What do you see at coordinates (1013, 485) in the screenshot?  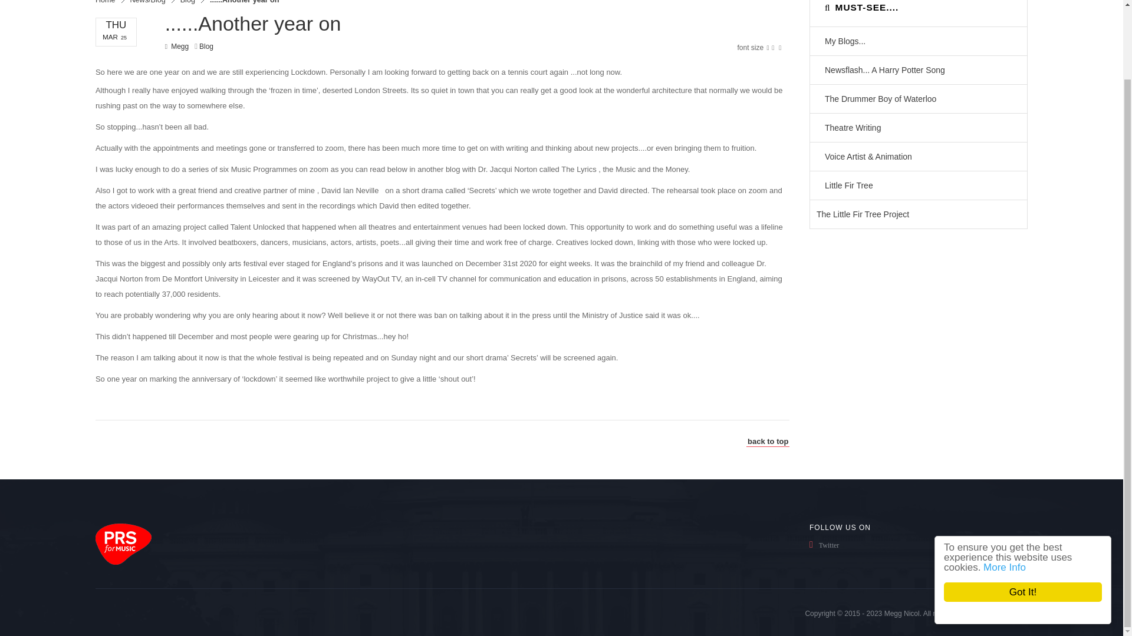 I see `More Info` at bounding box center [1013, 485].